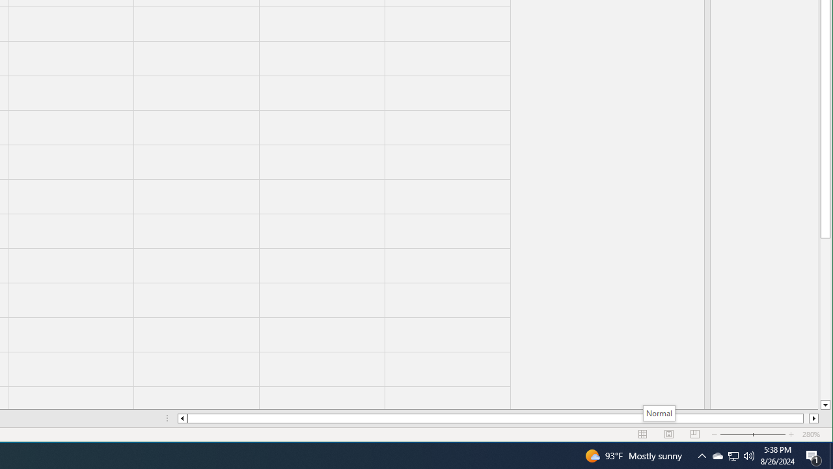 This screenshot has height=469, width=833. I want to click on Page down, so click(825, 319).